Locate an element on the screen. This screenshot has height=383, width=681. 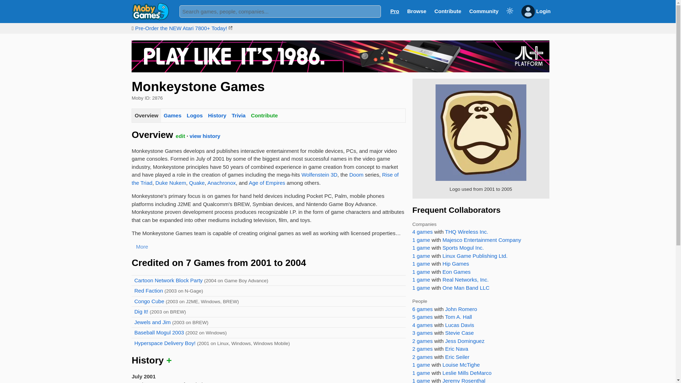
view history is located at coordinates (204, 136).